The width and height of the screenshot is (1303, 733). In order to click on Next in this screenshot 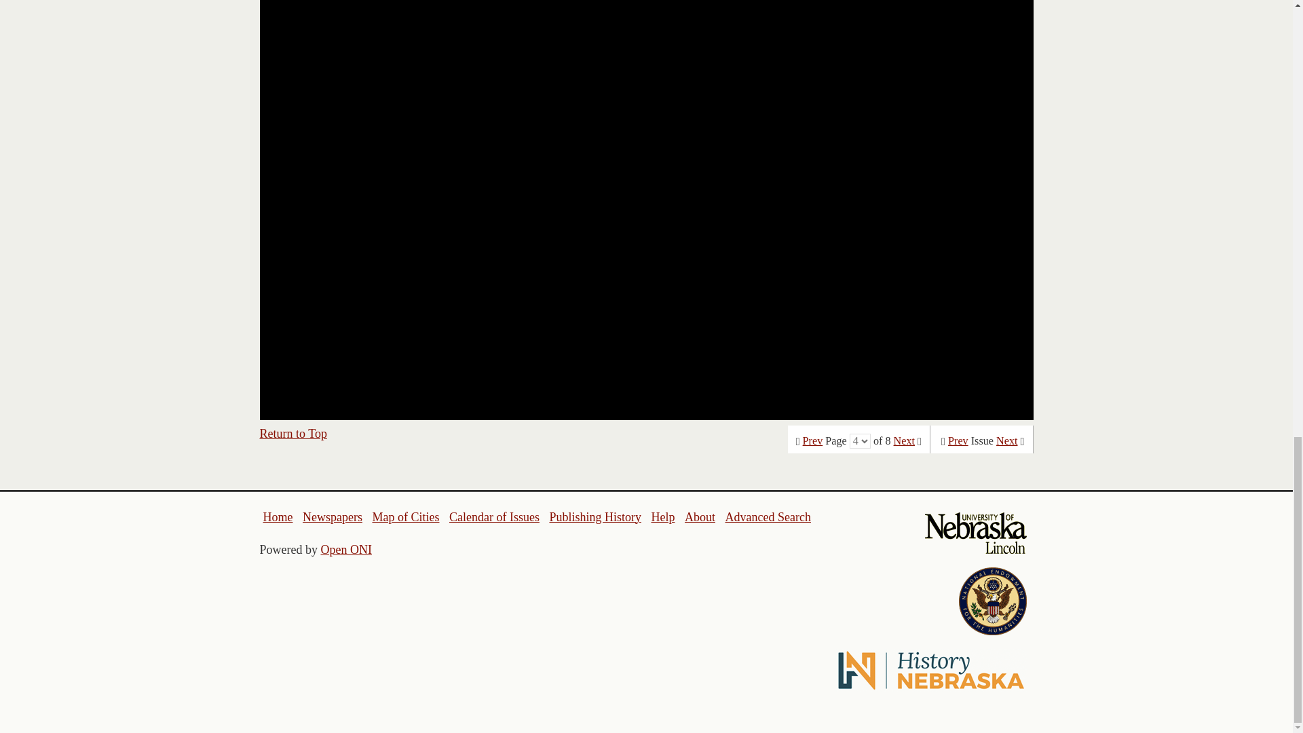, I will do `click(1007, 441)`.